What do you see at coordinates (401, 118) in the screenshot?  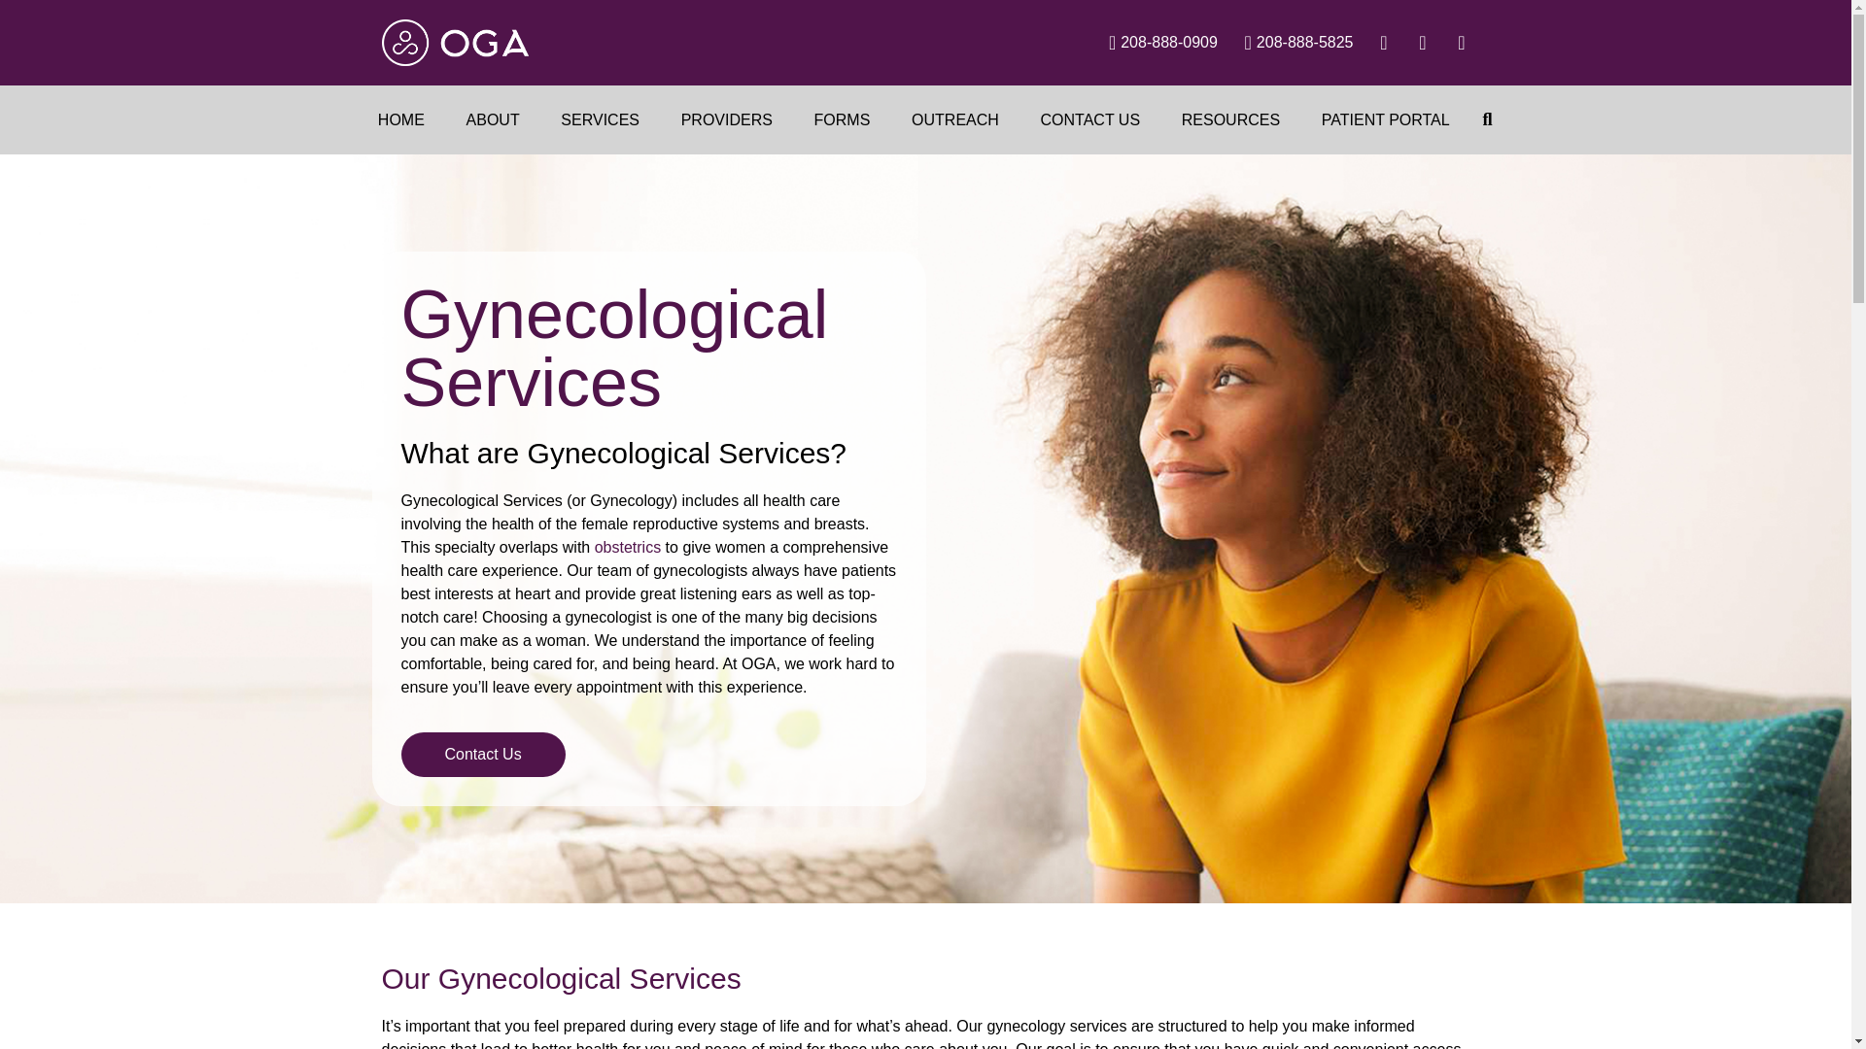 I see `HOME` at bounding box center [401, 118].